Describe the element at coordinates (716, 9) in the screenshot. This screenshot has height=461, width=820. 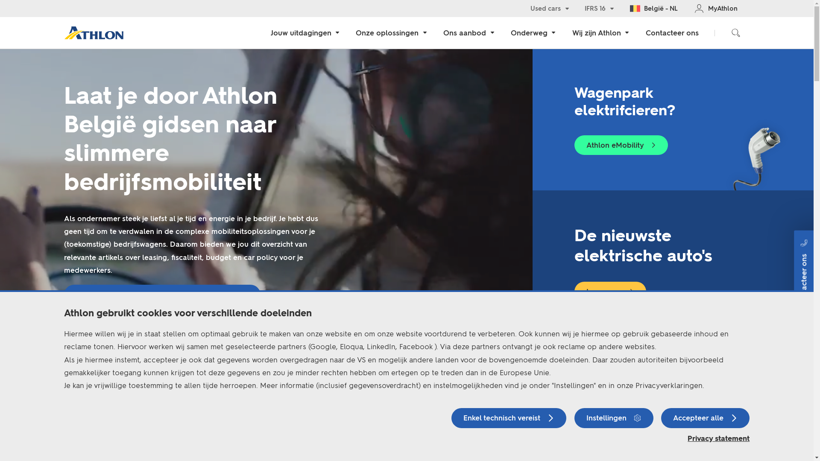
I see `MyAthlon` at that location.